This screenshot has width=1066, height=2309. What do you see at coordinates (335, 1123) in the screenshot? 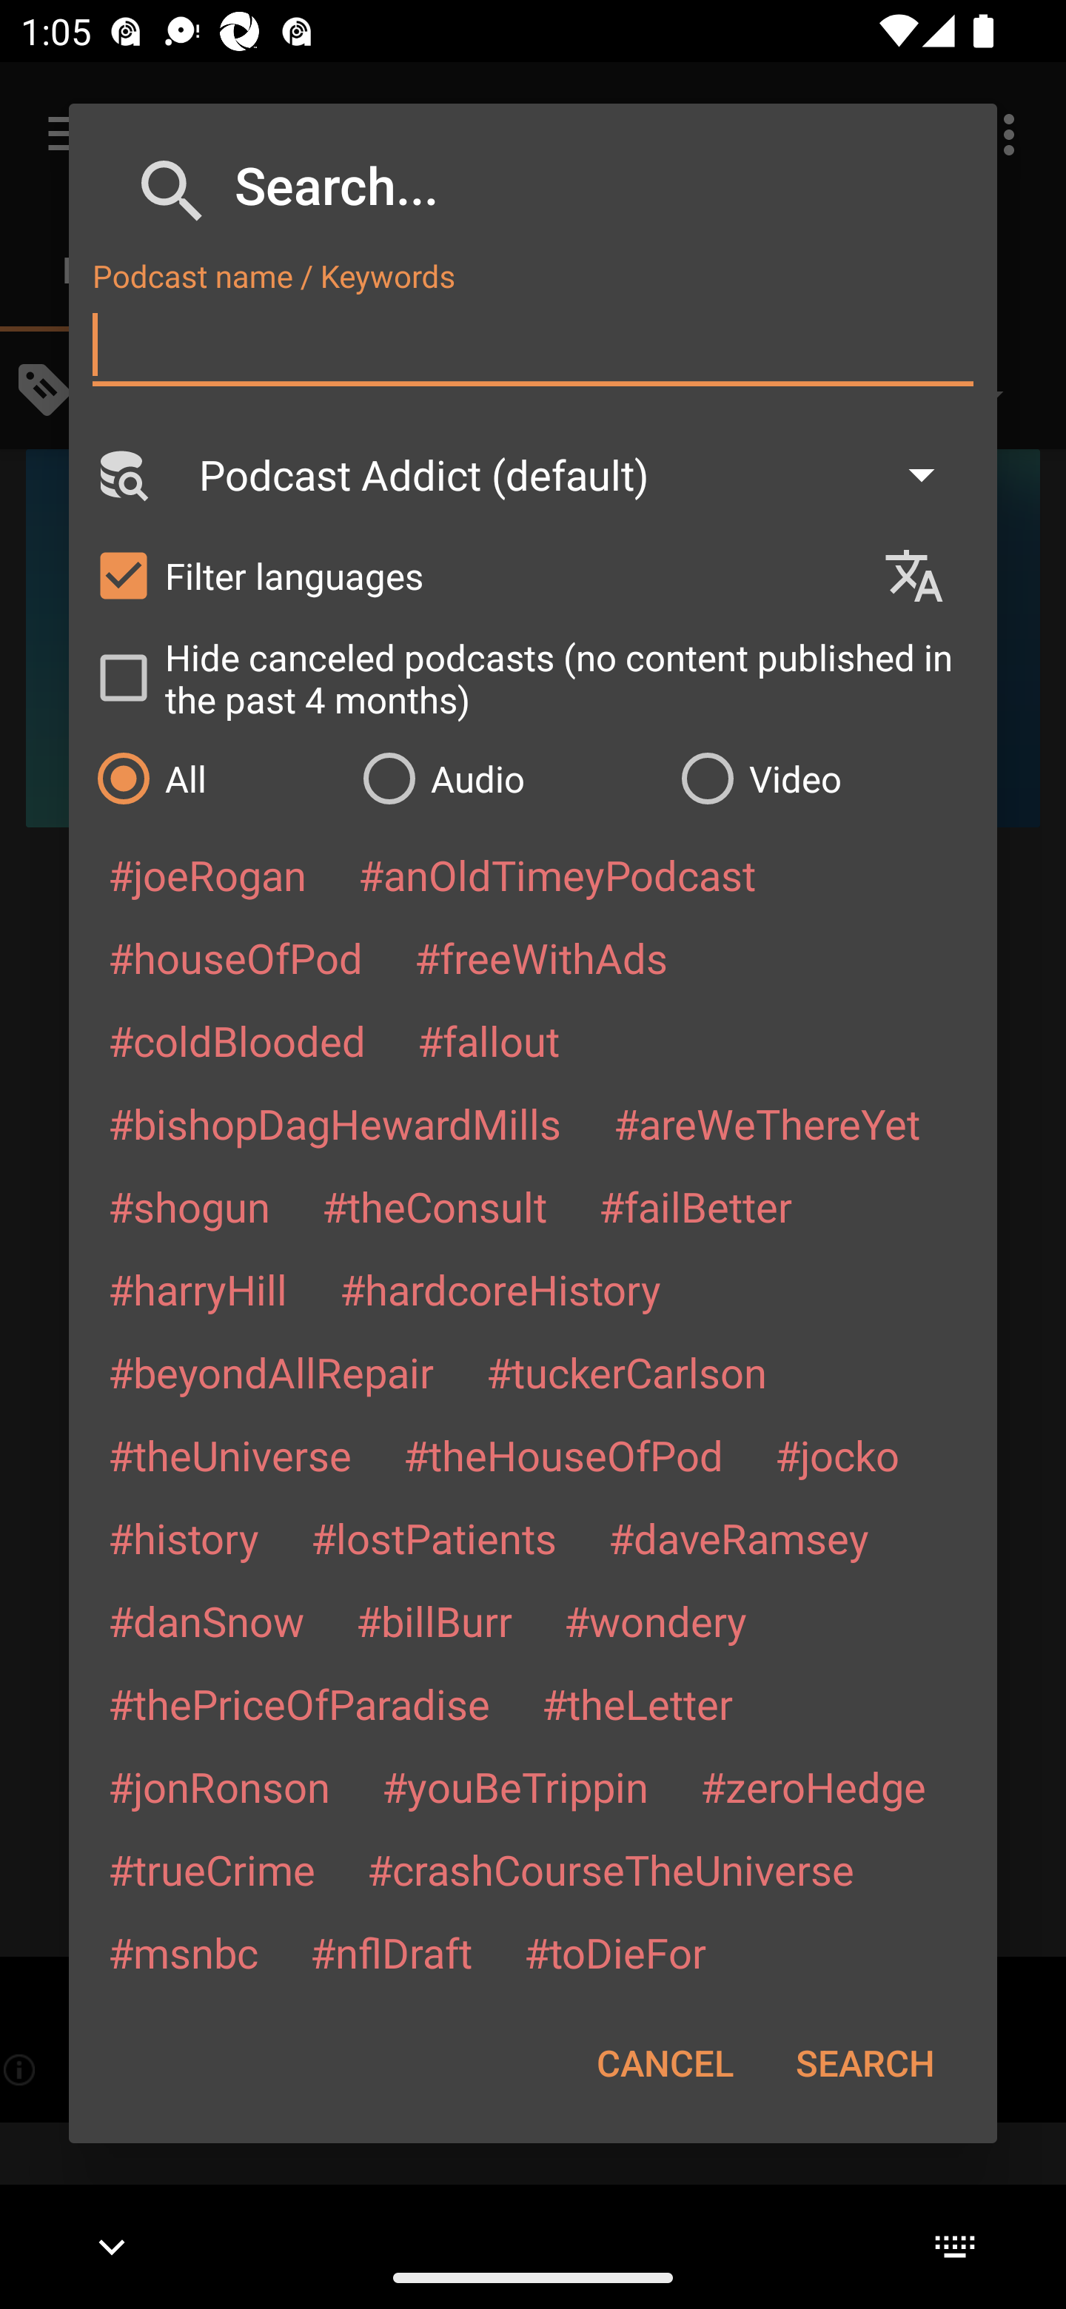
I see `#bishopDagHewardMills` at bounding box center [335, 1123].